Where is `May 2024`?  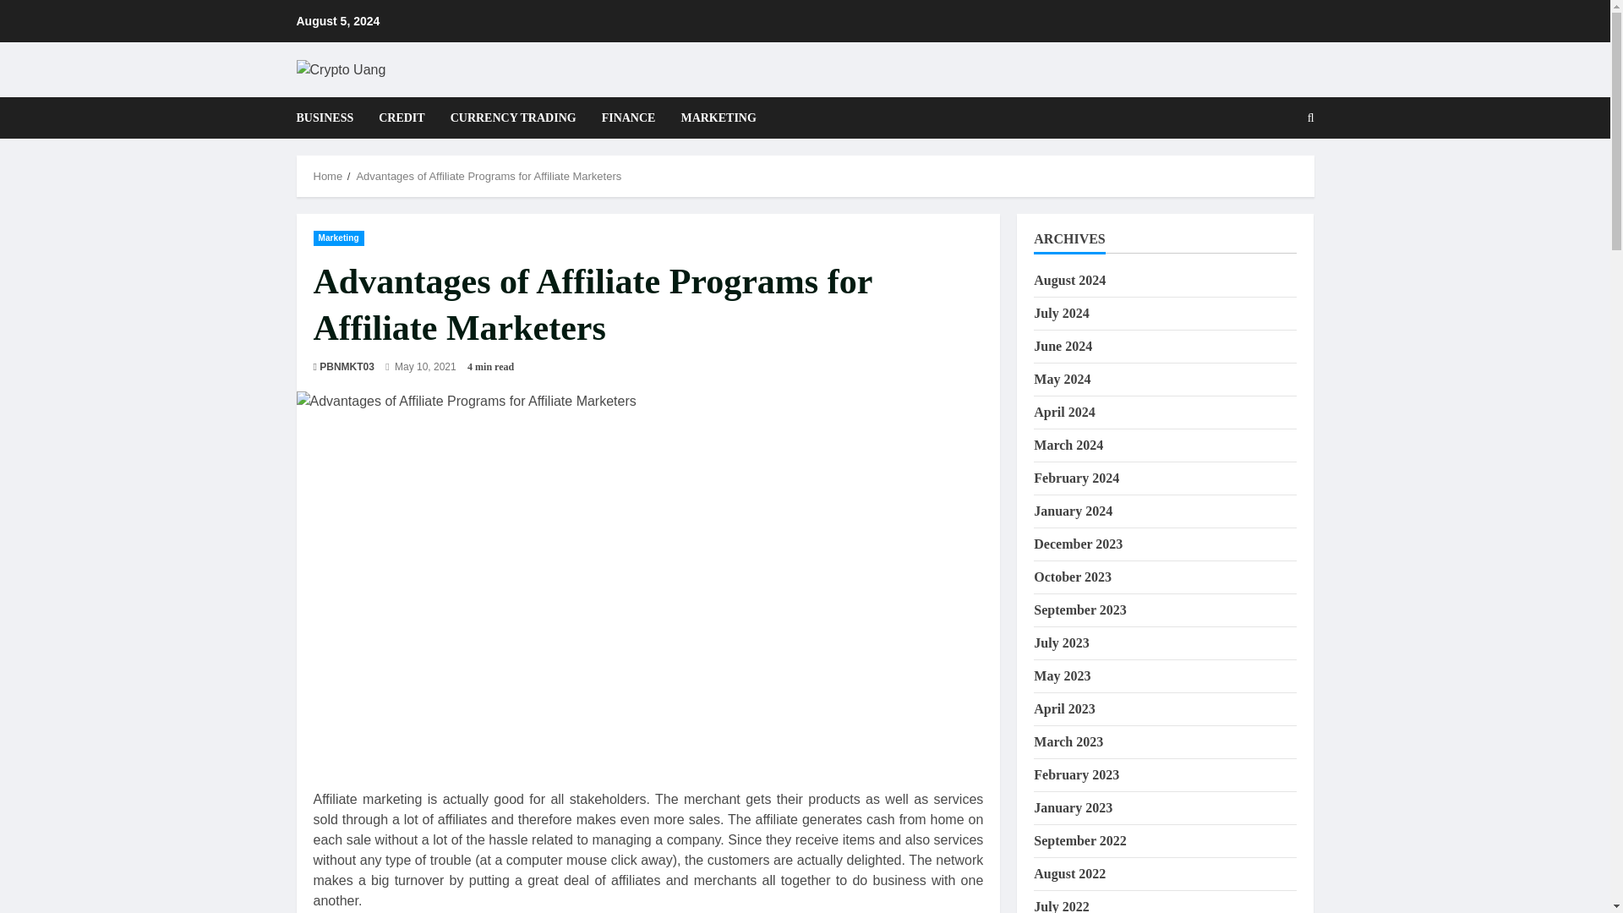
May 2024 is located at coordinates (1062, 379).